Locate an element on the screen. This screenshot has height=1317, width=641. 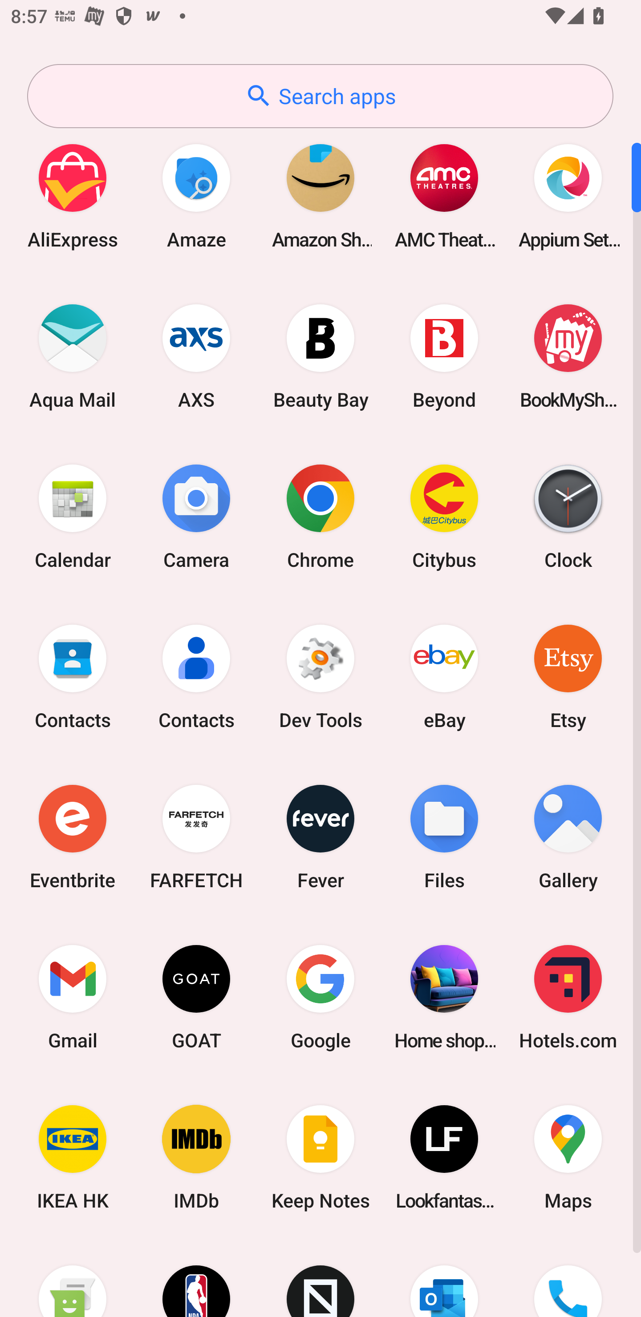
GOAT is located at coordinates (196, 997).